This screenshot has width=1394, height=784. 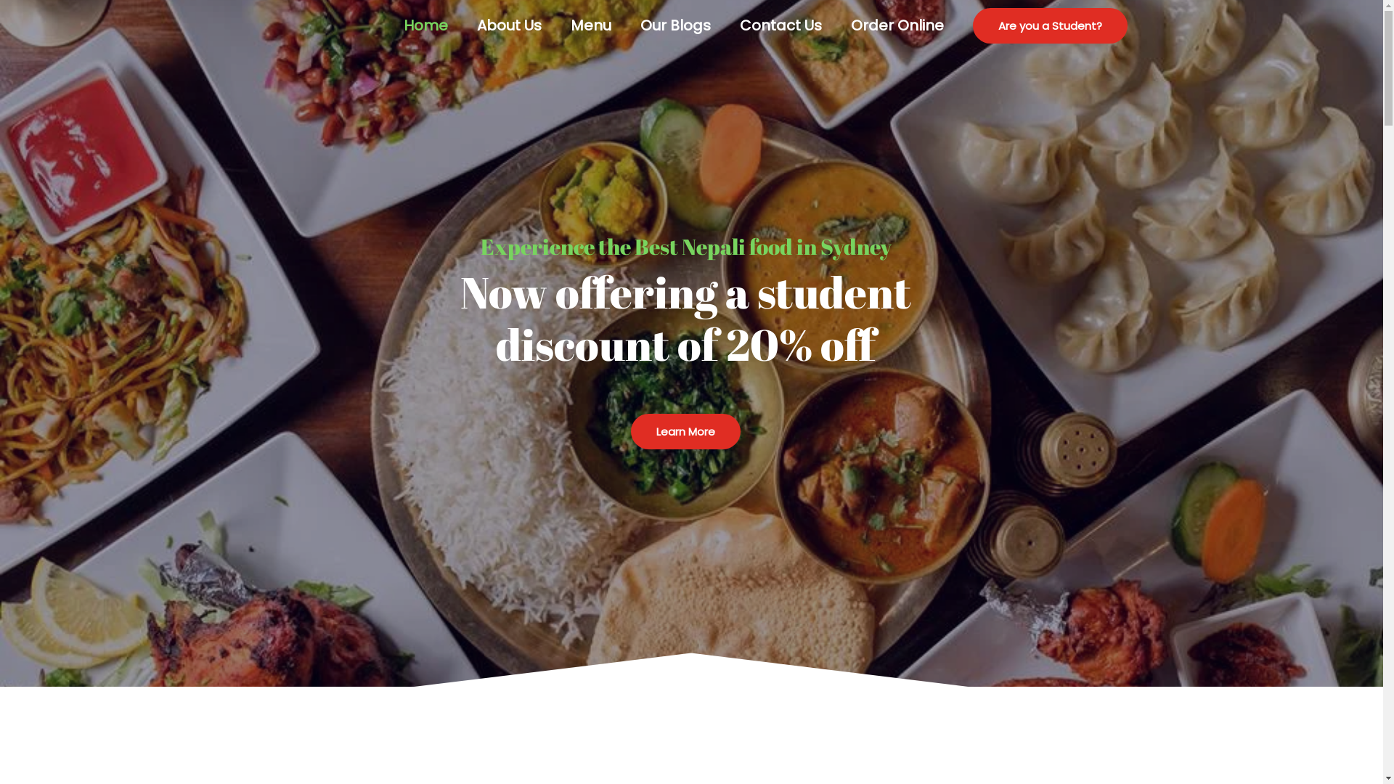 I want to click on Menu, so click(x=591, y=25).